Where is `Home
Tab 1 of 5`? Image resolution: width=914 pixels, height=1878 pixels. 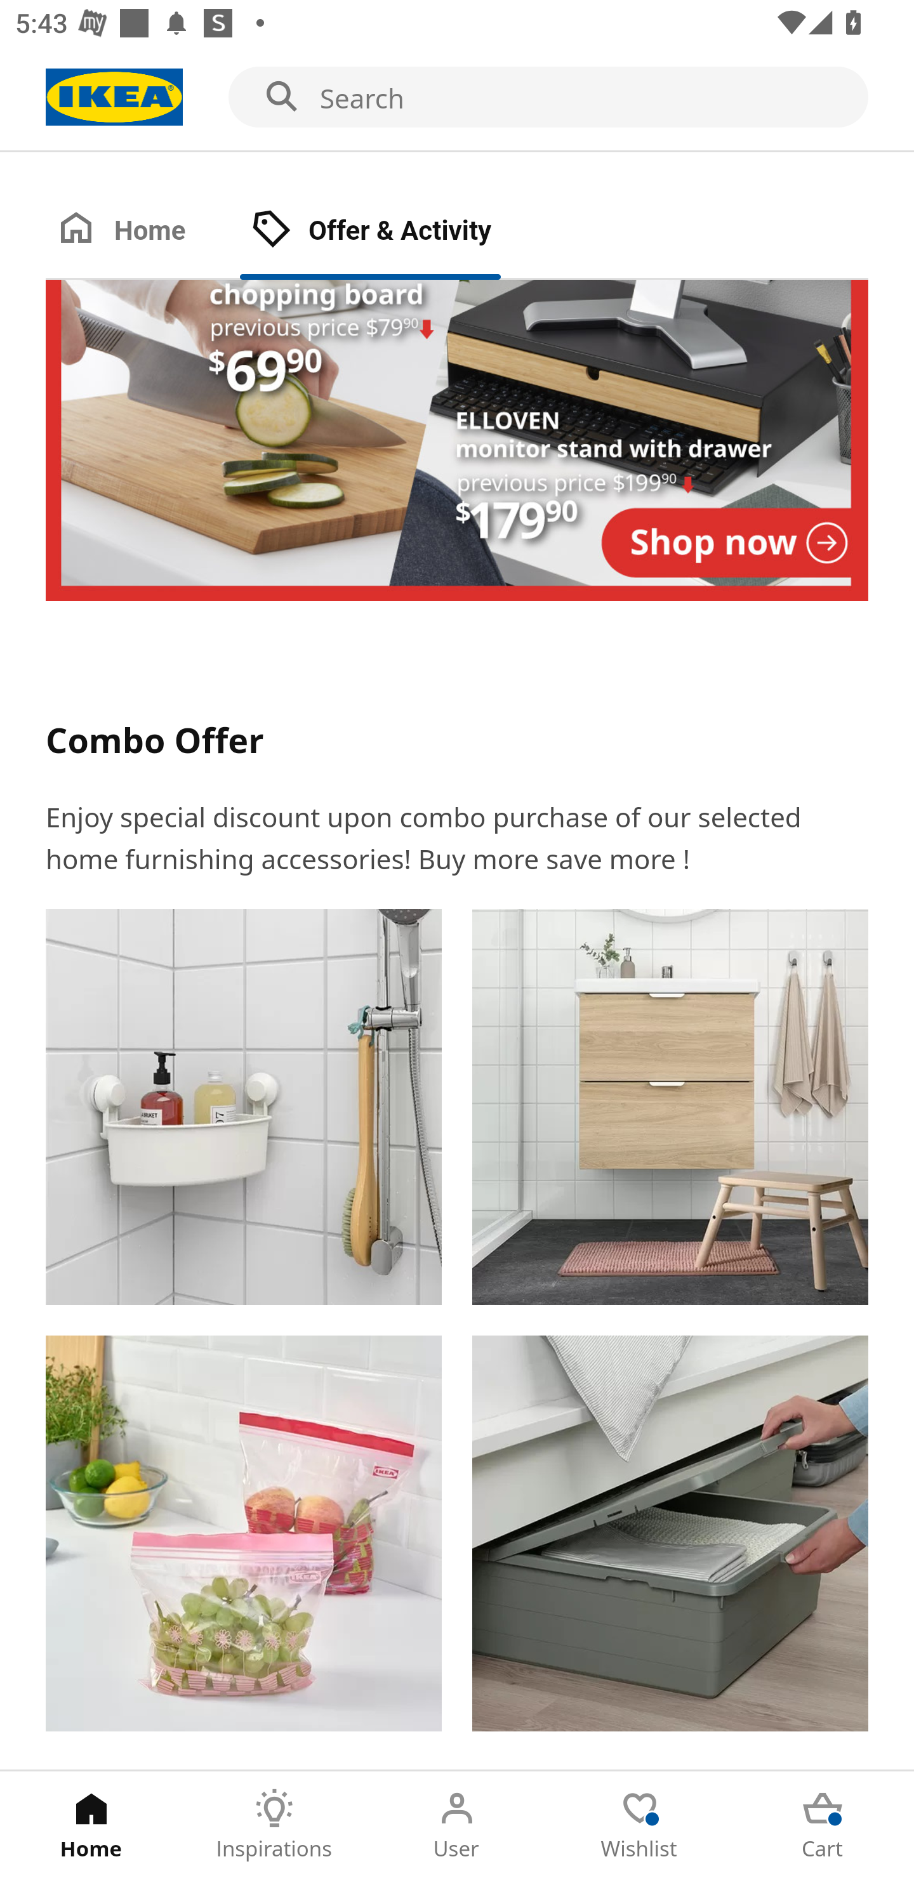 Home
Tab 1 of 5 is located at coordinates (91, 1825).